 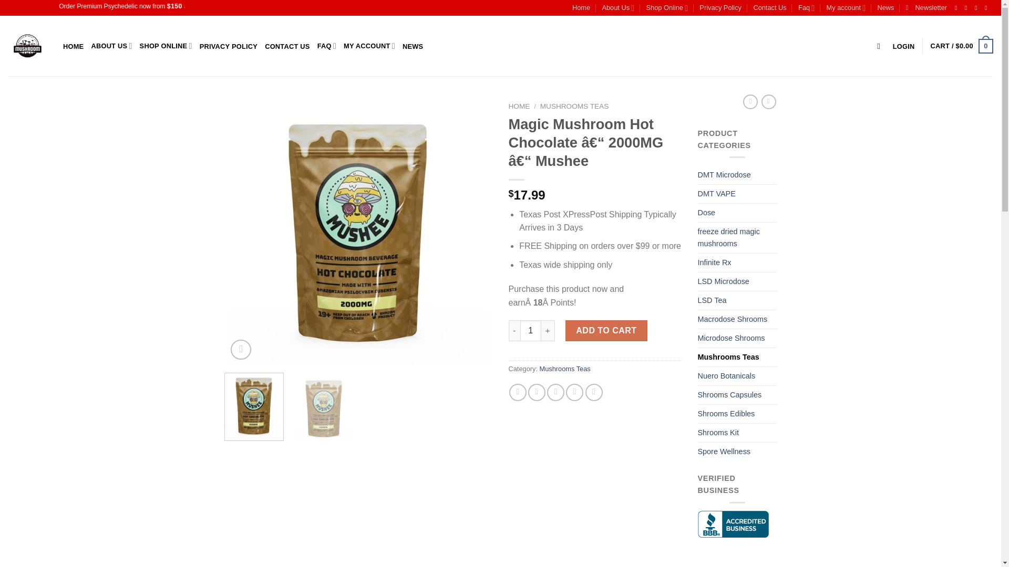 I want to click on Zoom, so click(x=241, y=350).